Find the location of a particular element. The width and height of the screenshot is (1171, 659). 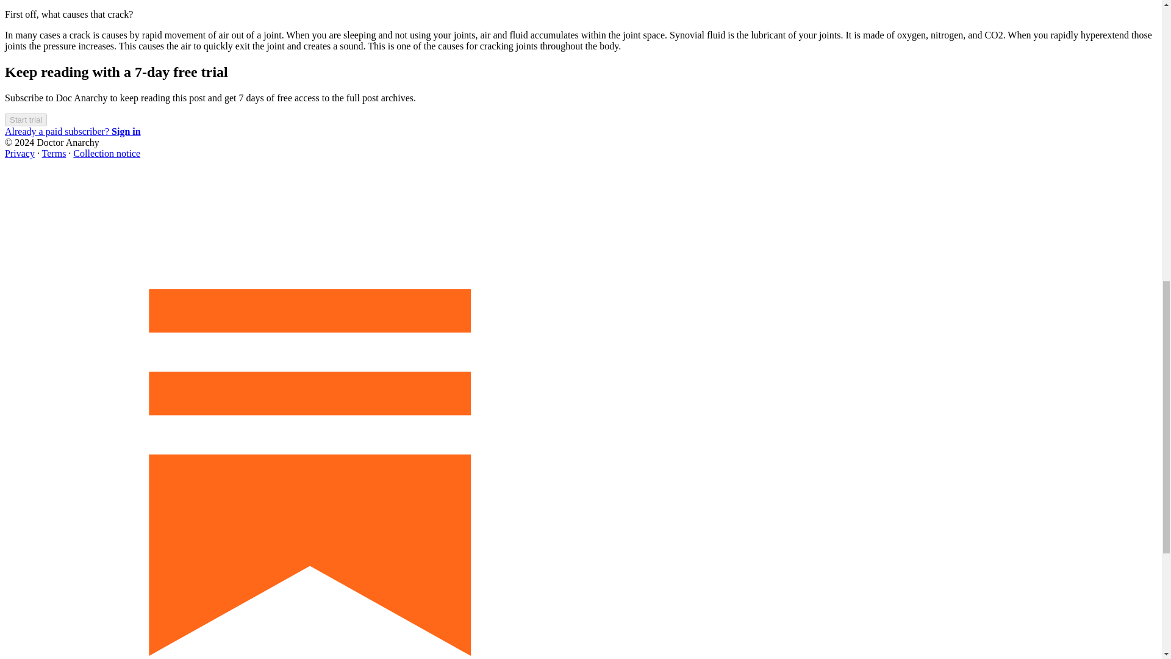

Collection notice is located at coordinates (106, 154).